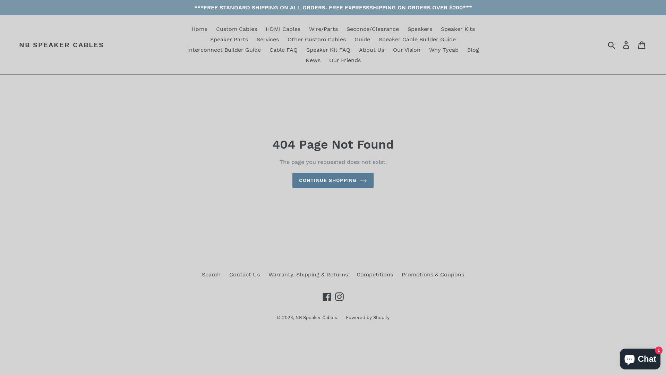  Describe the element at coordinates (626, 45) in the screenshot. I see `Log in` at that location.